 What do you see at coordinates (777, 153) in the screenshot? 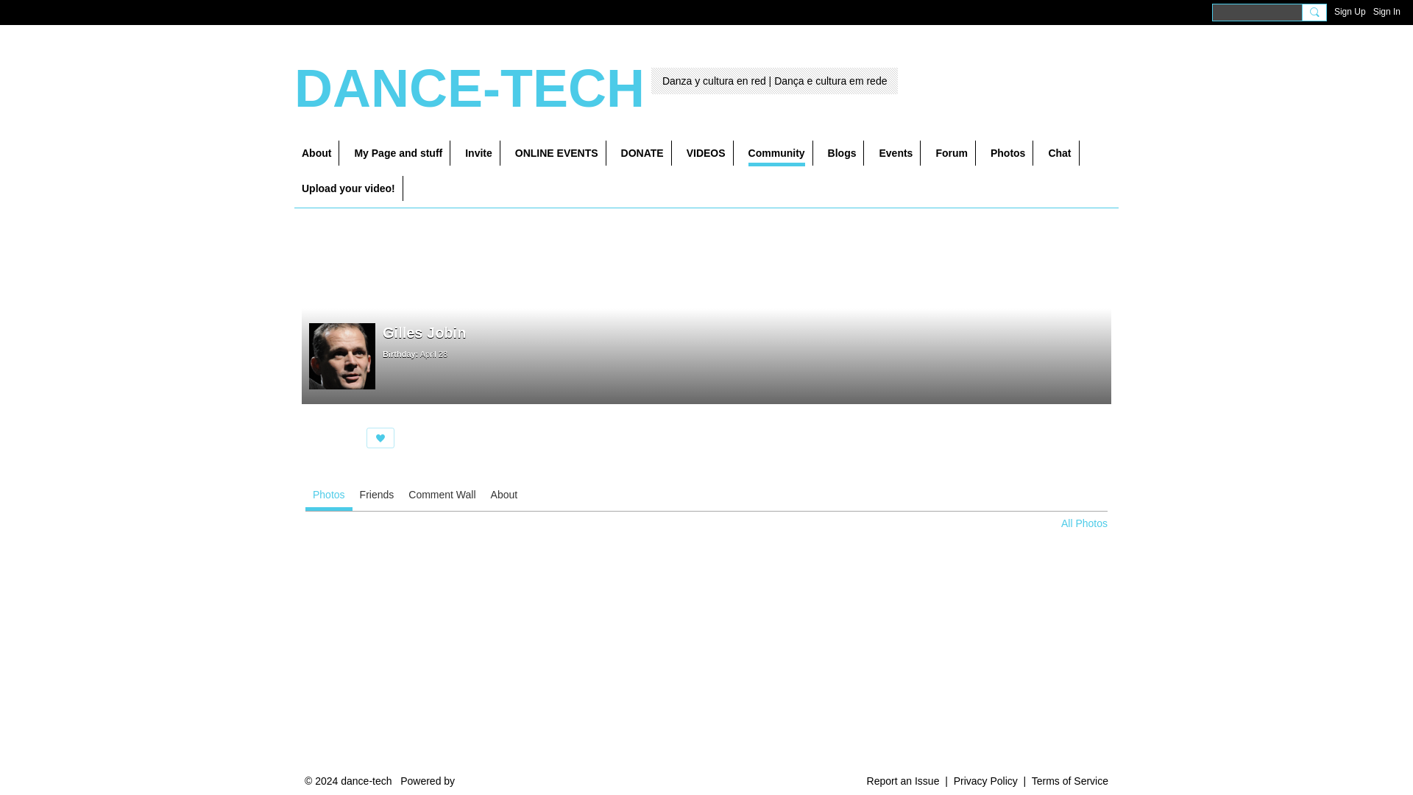
I see `Community` at bounding box center [777, 153].